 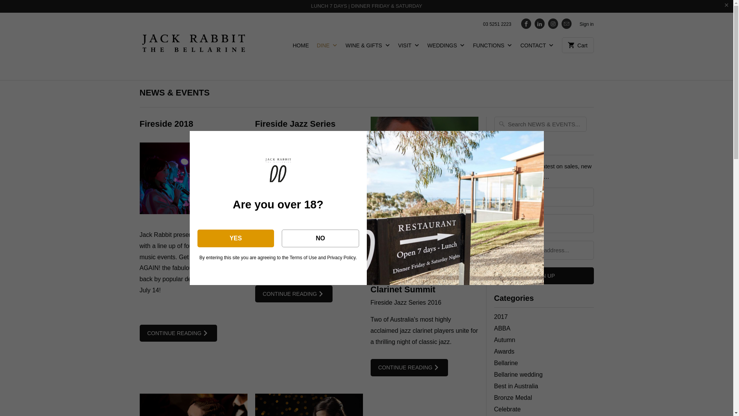 What do you see at coordinates (518, 374) in the screenshot?
I see `Bellarine wedding` at bounding box center [518, 374].